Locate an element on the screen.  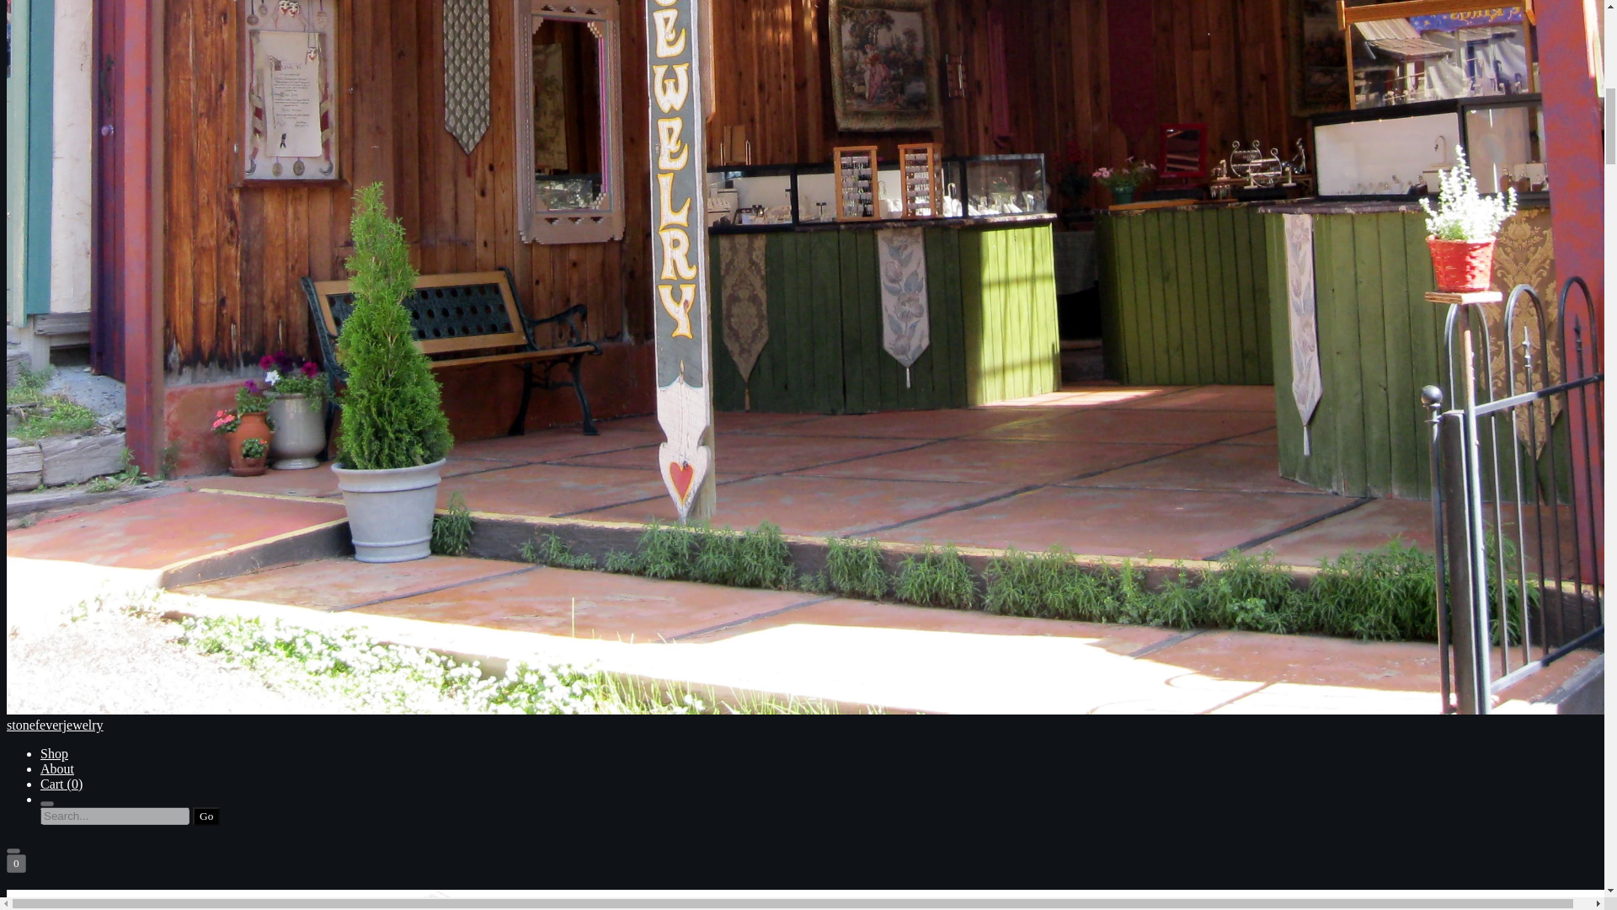
0 is located at coordinates (15, 863).